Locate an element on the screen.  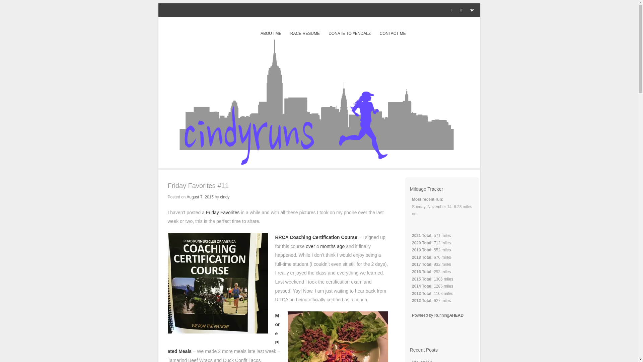
SKIP TO CONTENT is located at coordinates (278, 34).